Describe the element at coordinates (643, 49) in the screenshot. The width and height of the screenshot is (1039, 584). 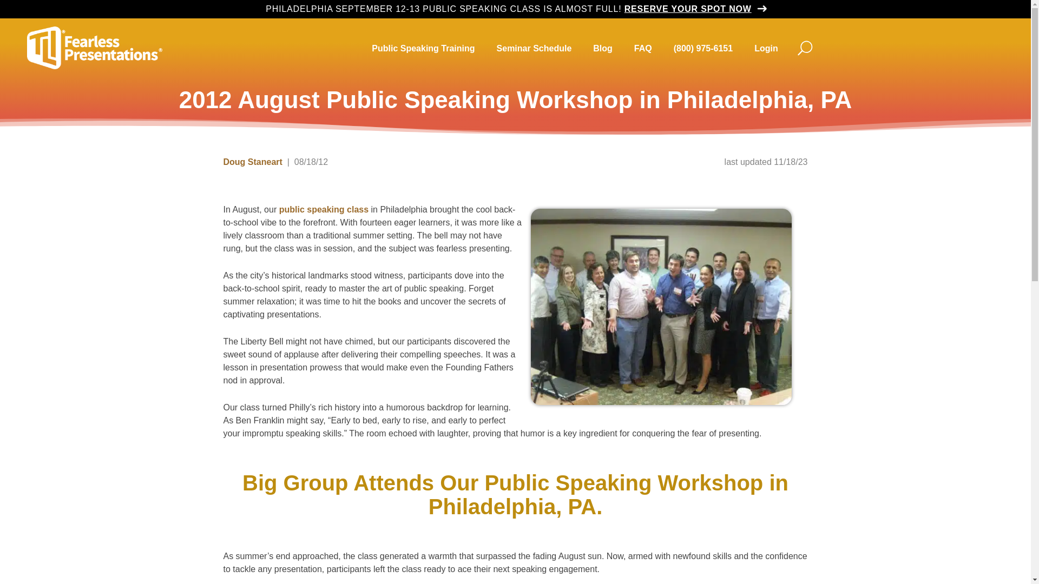
I see `FAQ` at that location.